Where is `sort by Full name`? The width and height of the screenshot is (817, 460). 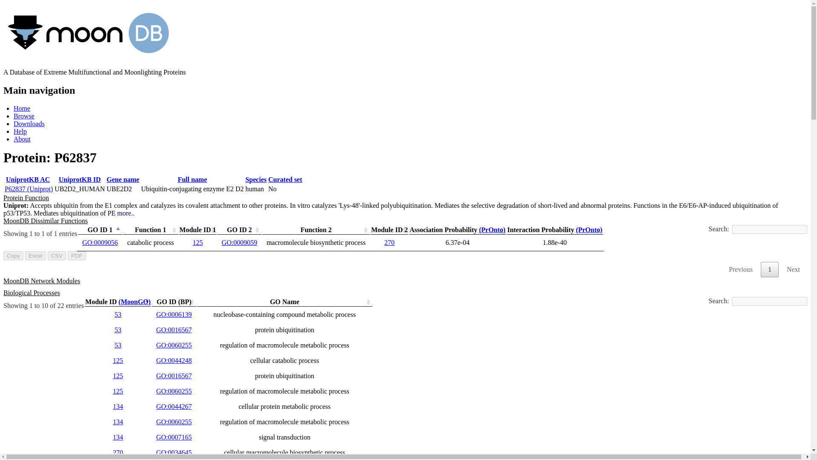
sort by Full name is located at coordinates (192, 179).